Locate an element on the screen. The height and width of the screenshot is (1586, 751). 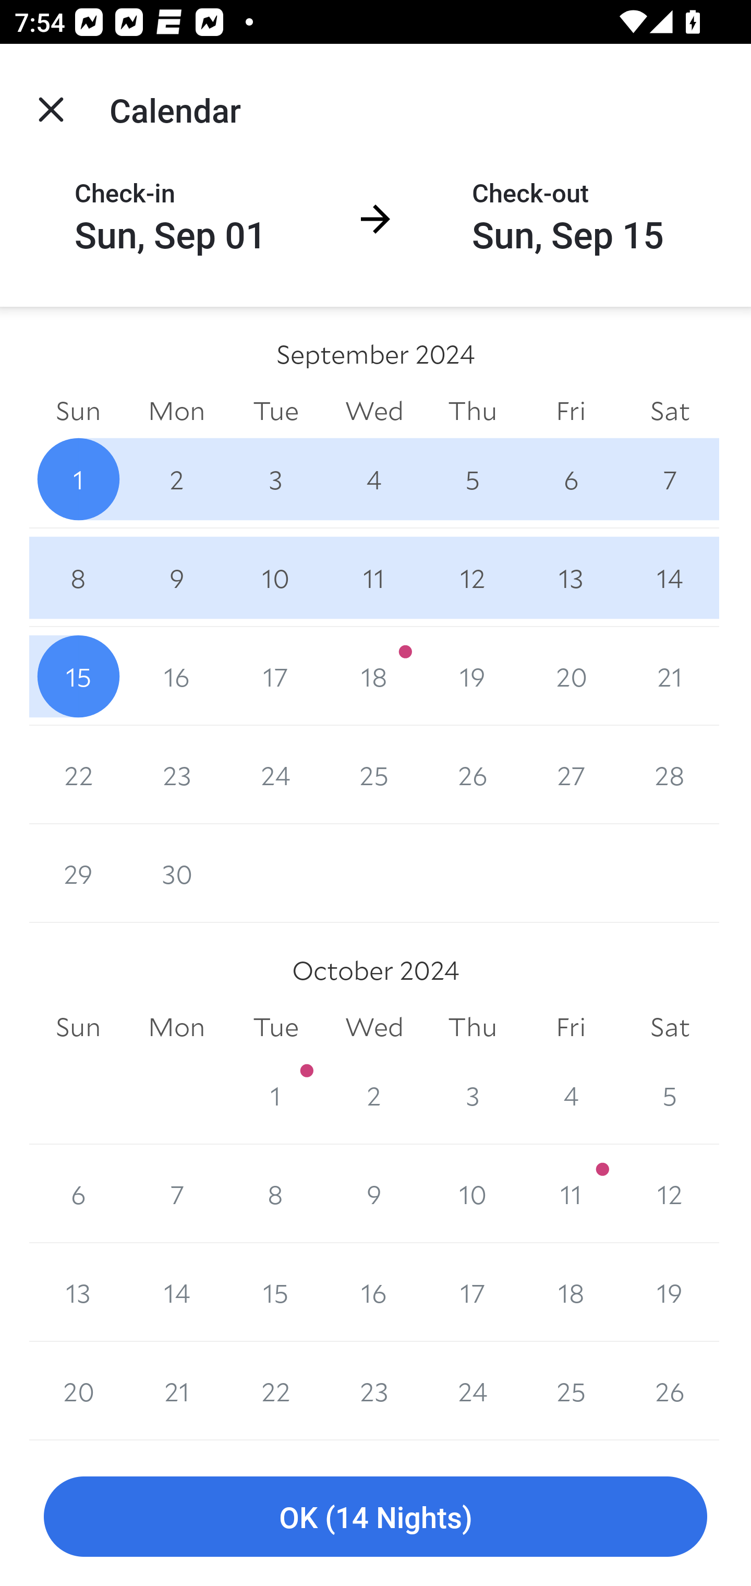
1 1 September 2024 is located at coordinates (78, 479).